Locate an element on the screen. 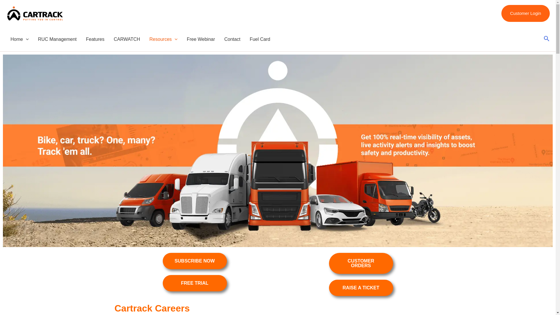 The width and height of the screenshot is (560, 315). Fuel Card is located at coordinates (260, 39).